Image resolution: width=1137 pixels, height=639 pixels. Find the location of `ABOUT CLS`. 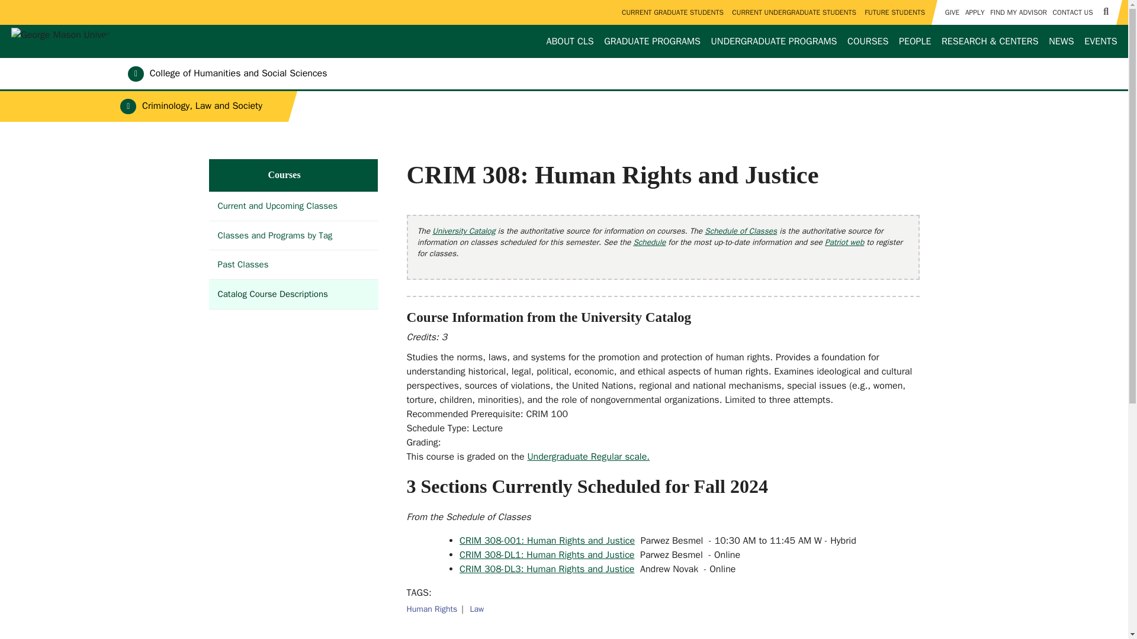

ABOUT CLS is located at coordinates (570, 41).